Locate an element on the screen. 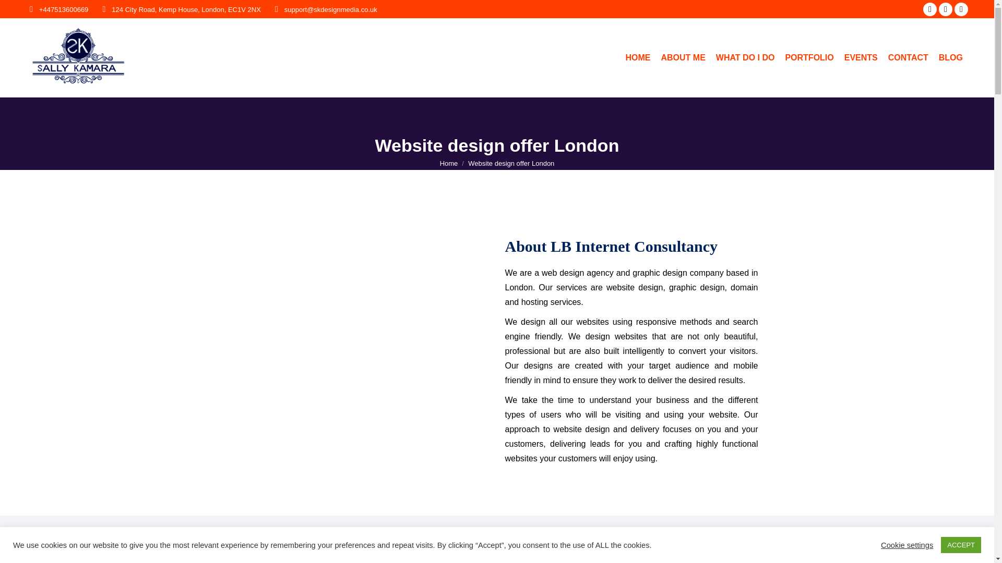 The width and height of the screenshot is (1002, 563). ABOUT ME is located at coordinates (683, 57).